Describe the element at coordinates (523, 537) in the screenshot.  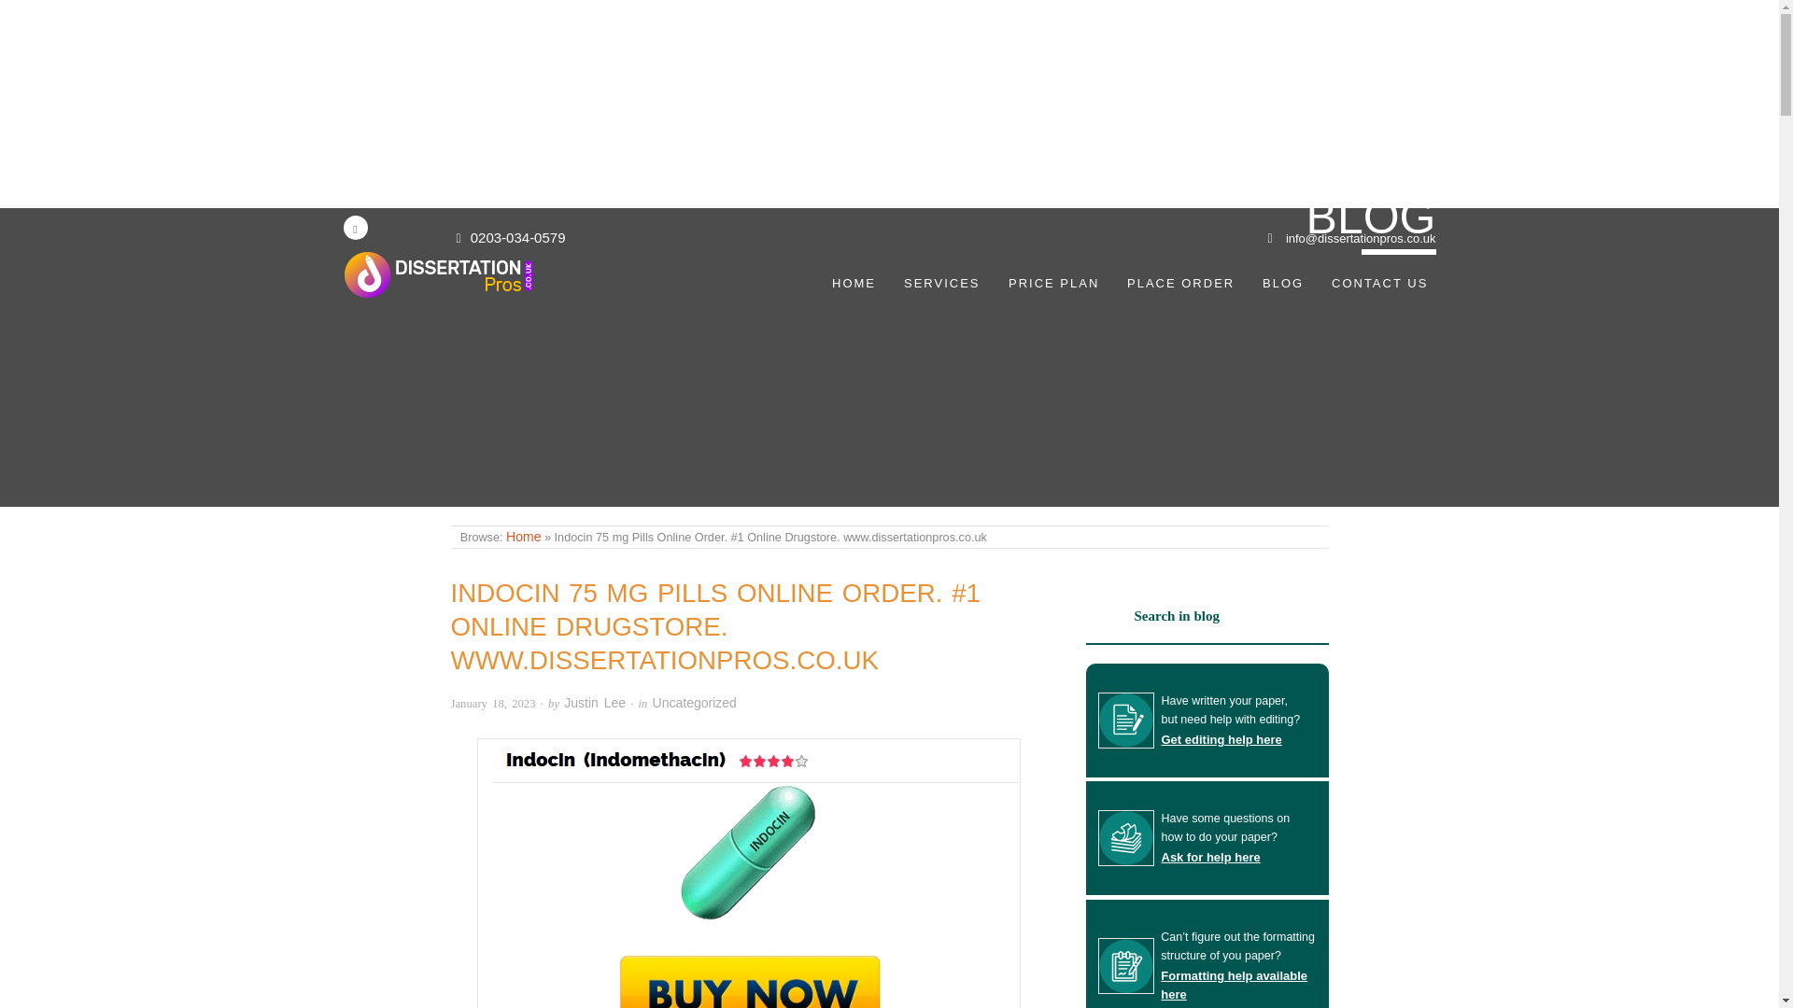
I see `Dissertation Pros Blog` at that location.